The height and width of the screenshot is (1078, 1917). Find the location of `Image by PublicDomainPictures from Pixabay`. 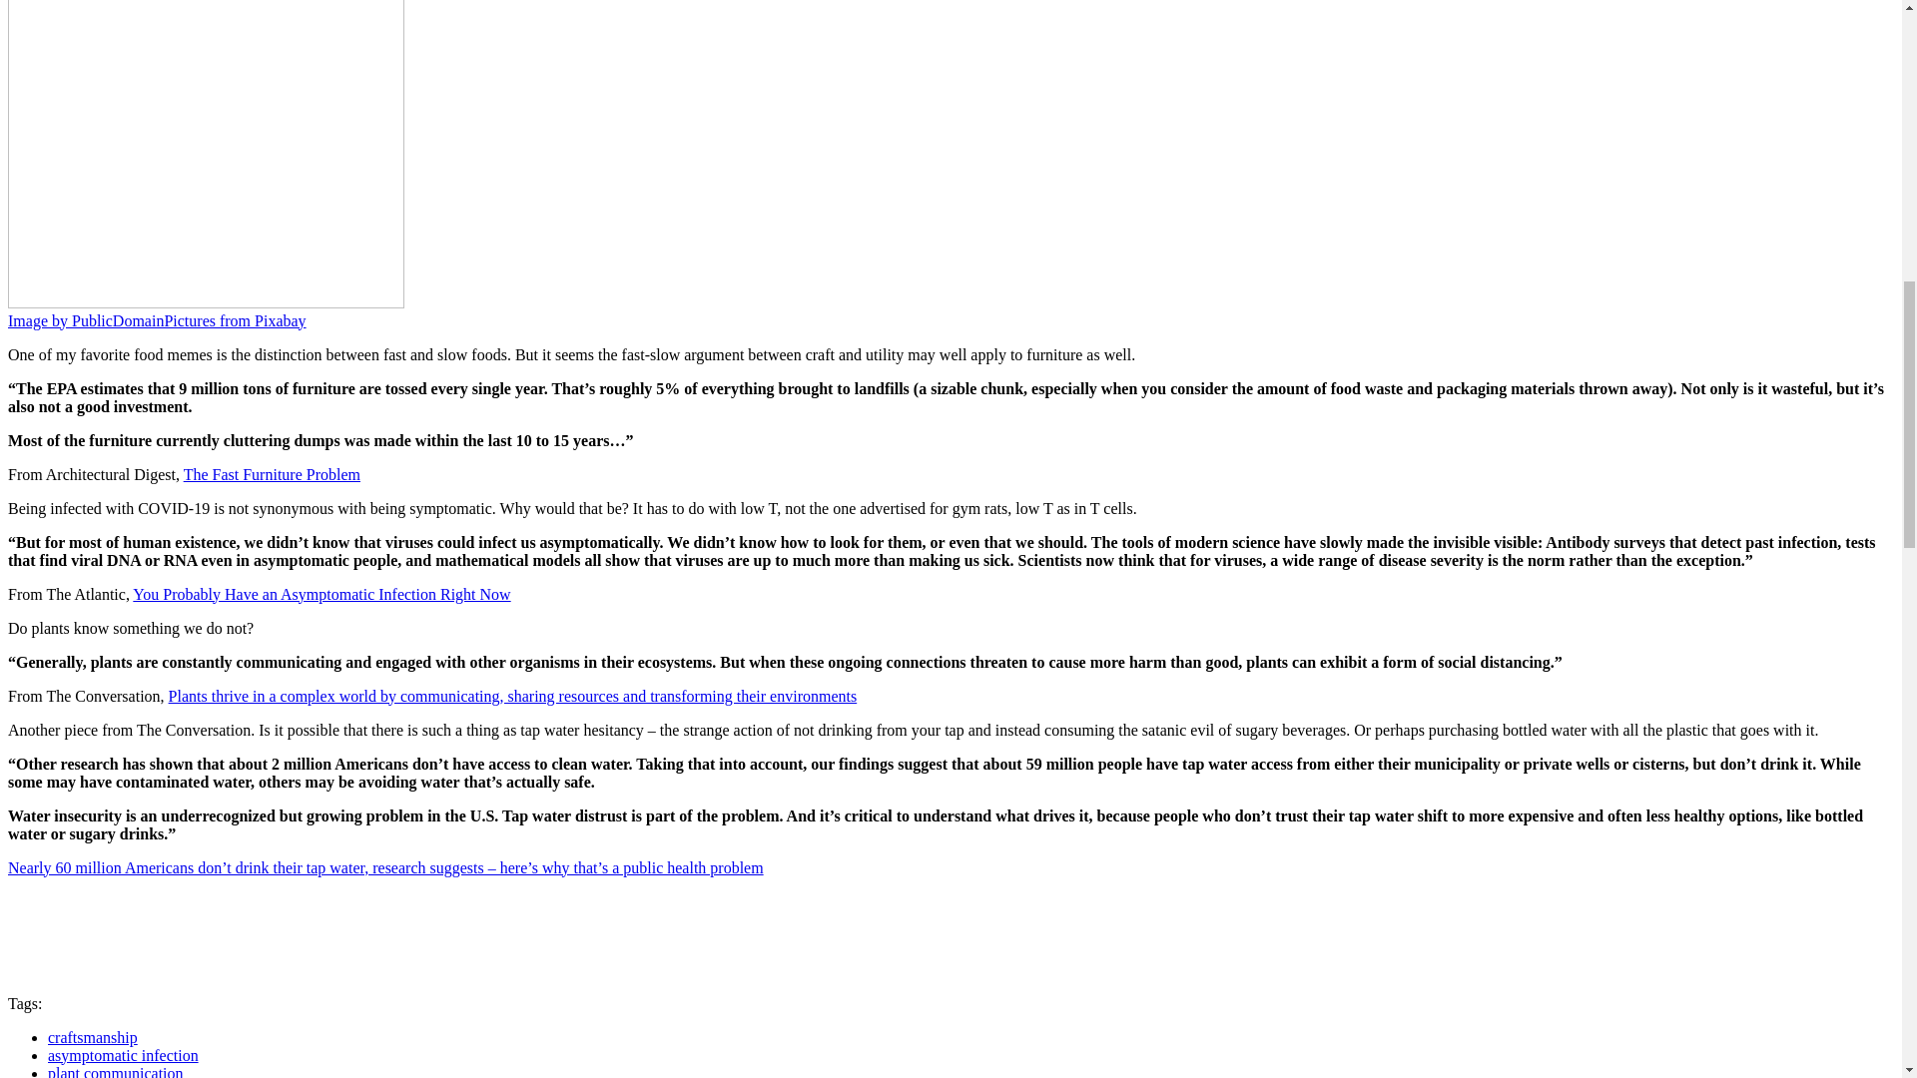

Image by PublicDomainPictures from Pixabay is located at coordinates (157, 321).